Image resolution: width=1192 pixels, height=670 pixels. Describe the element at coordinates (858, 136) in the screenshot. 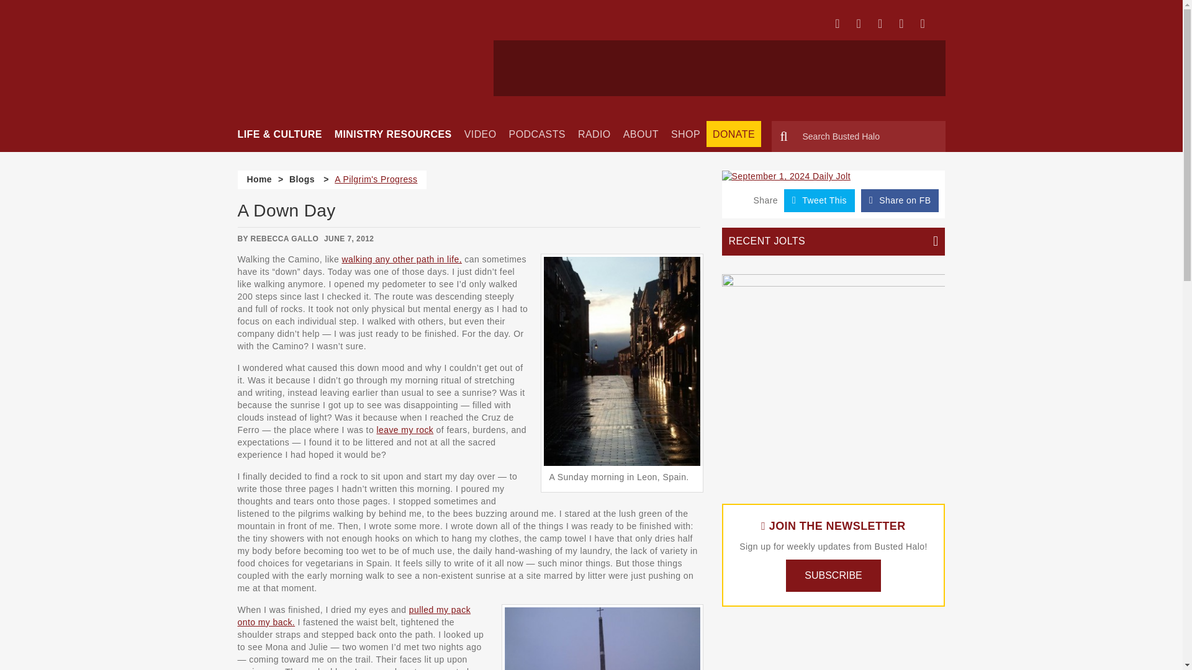

I see `Search for:` at that location.